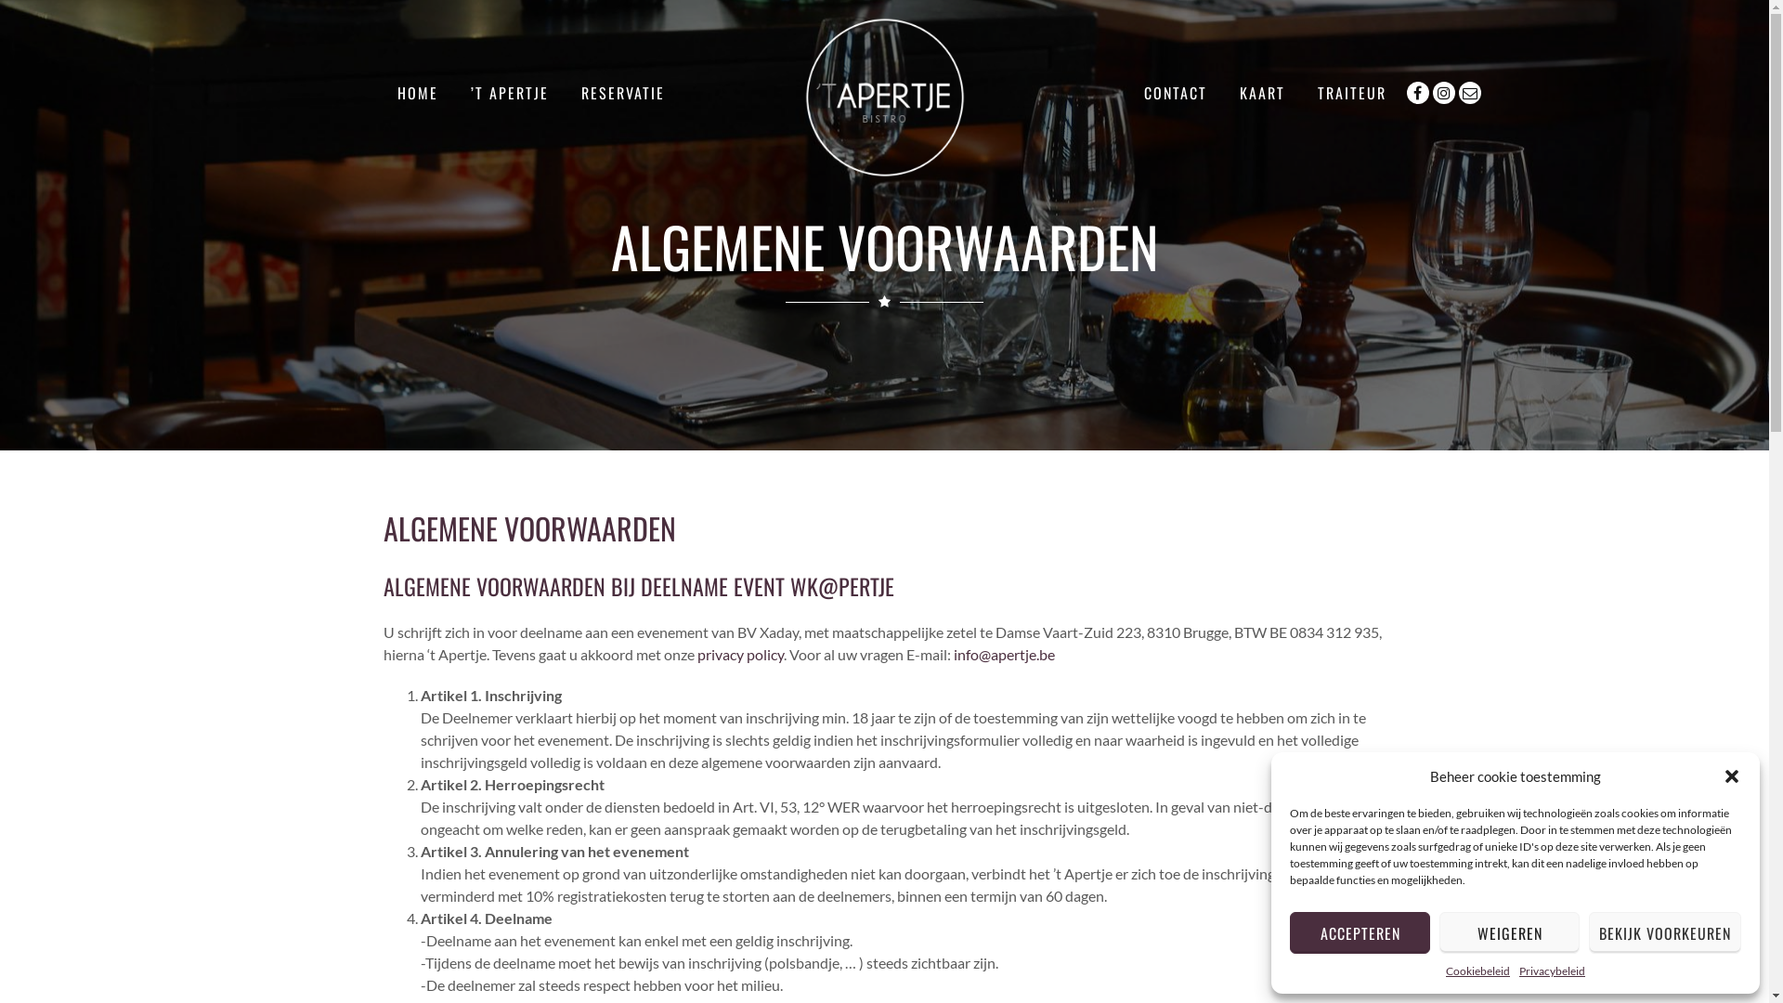  Describe the element at coordinates (1261, 93) in the screenshot. I see `KAART` at that location.